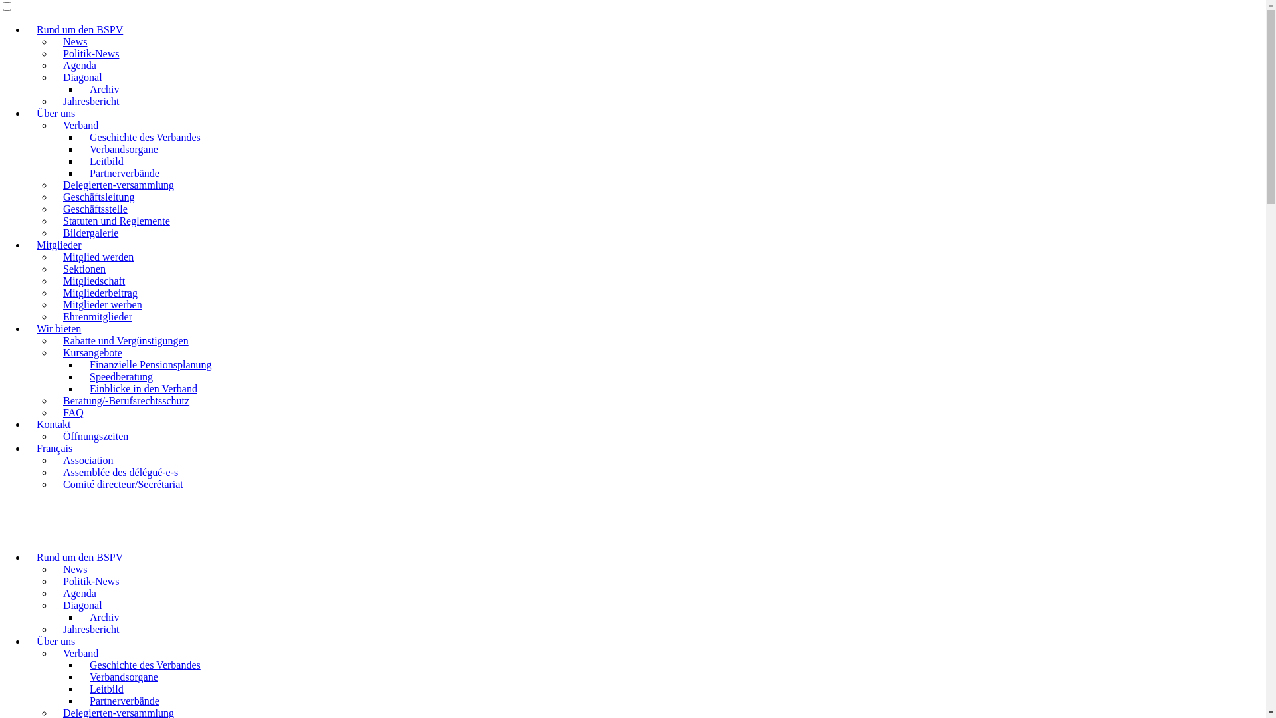 This screenshot has height=718, width=1276. What do you see at coordinates (80, 557) in the screenshot?
I see `Rund um den BSPV` at bounding box center [80, 557].